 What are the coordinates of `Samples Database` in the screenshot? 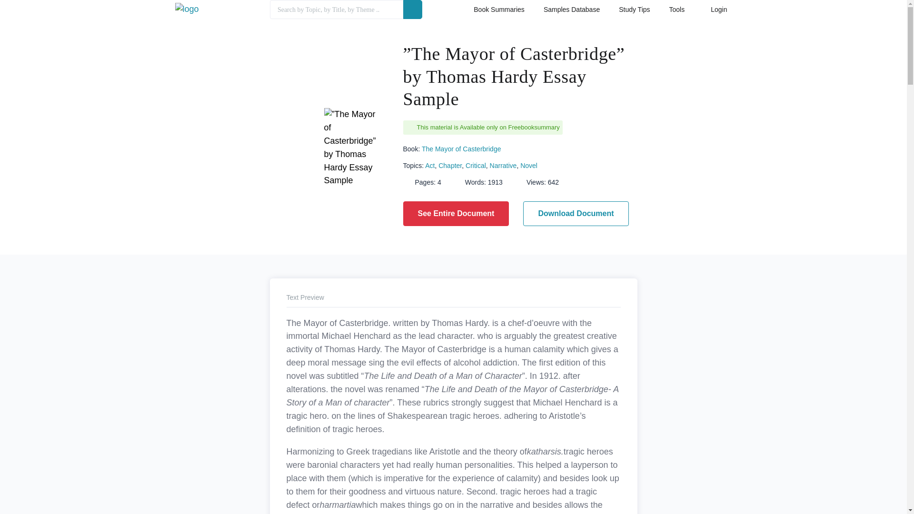 It's located at (571, 11).